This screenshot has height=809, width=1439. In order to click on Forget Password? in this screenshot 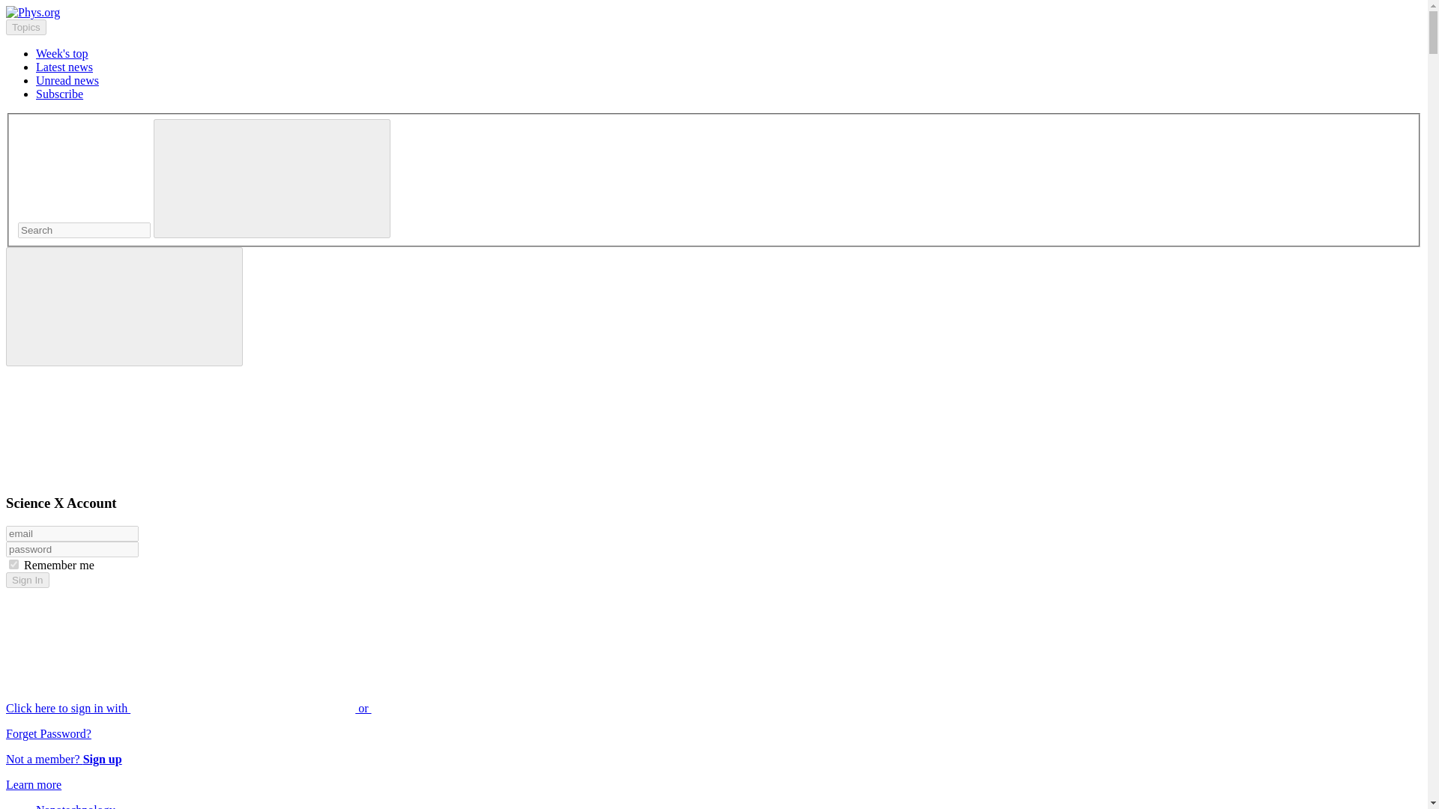, I will do `click(48, 733)`.